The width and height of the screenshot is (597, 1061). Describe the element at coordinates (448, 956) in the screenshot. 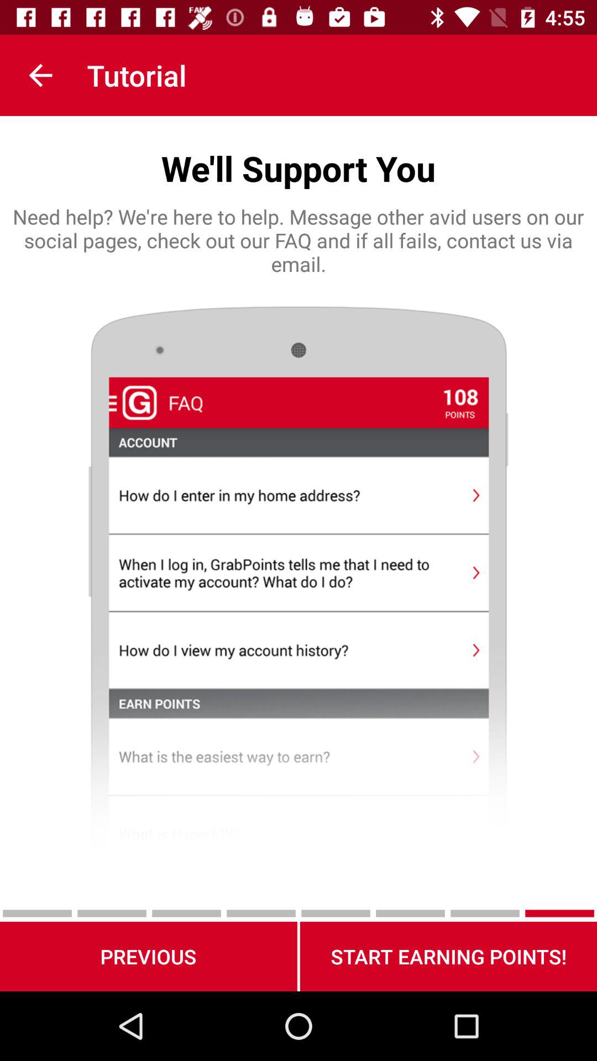

I see `select the start earning points! item` at that location.